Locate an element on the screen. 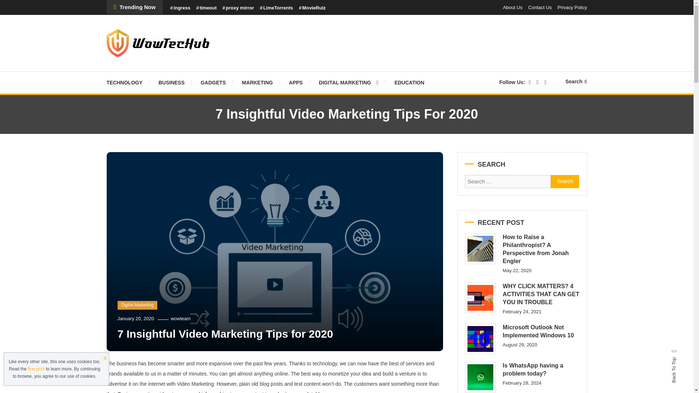  Search is located at coordinates (576, 82).